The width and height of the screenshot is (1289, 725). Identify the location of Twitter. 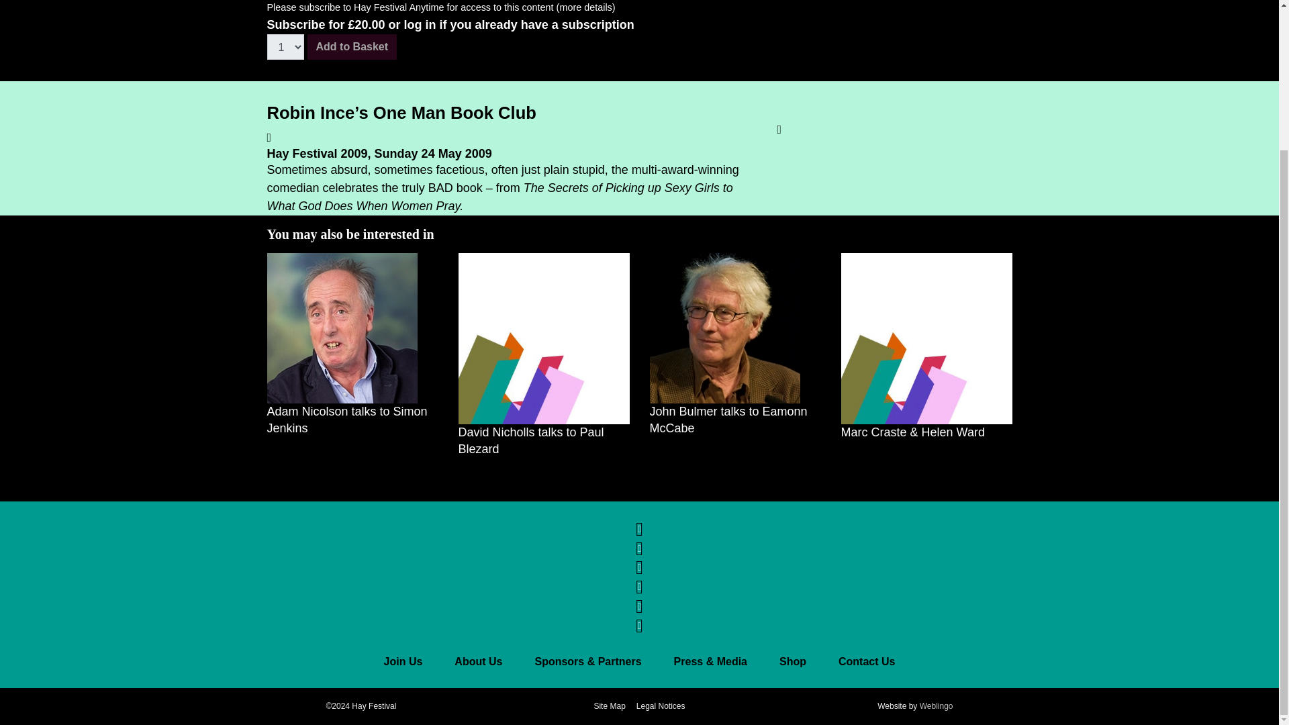
(638, 543).